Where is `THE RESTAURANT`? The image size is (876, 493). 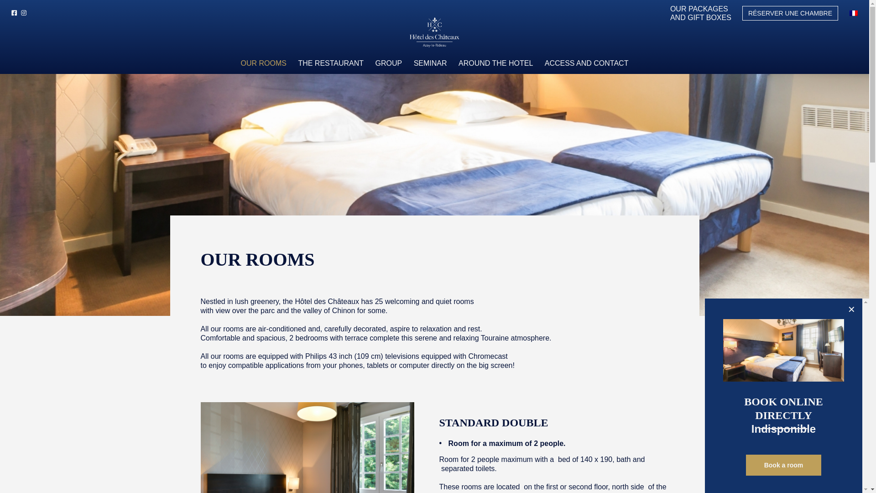 THE RESTAURANT is located at coordinates (330, 63).